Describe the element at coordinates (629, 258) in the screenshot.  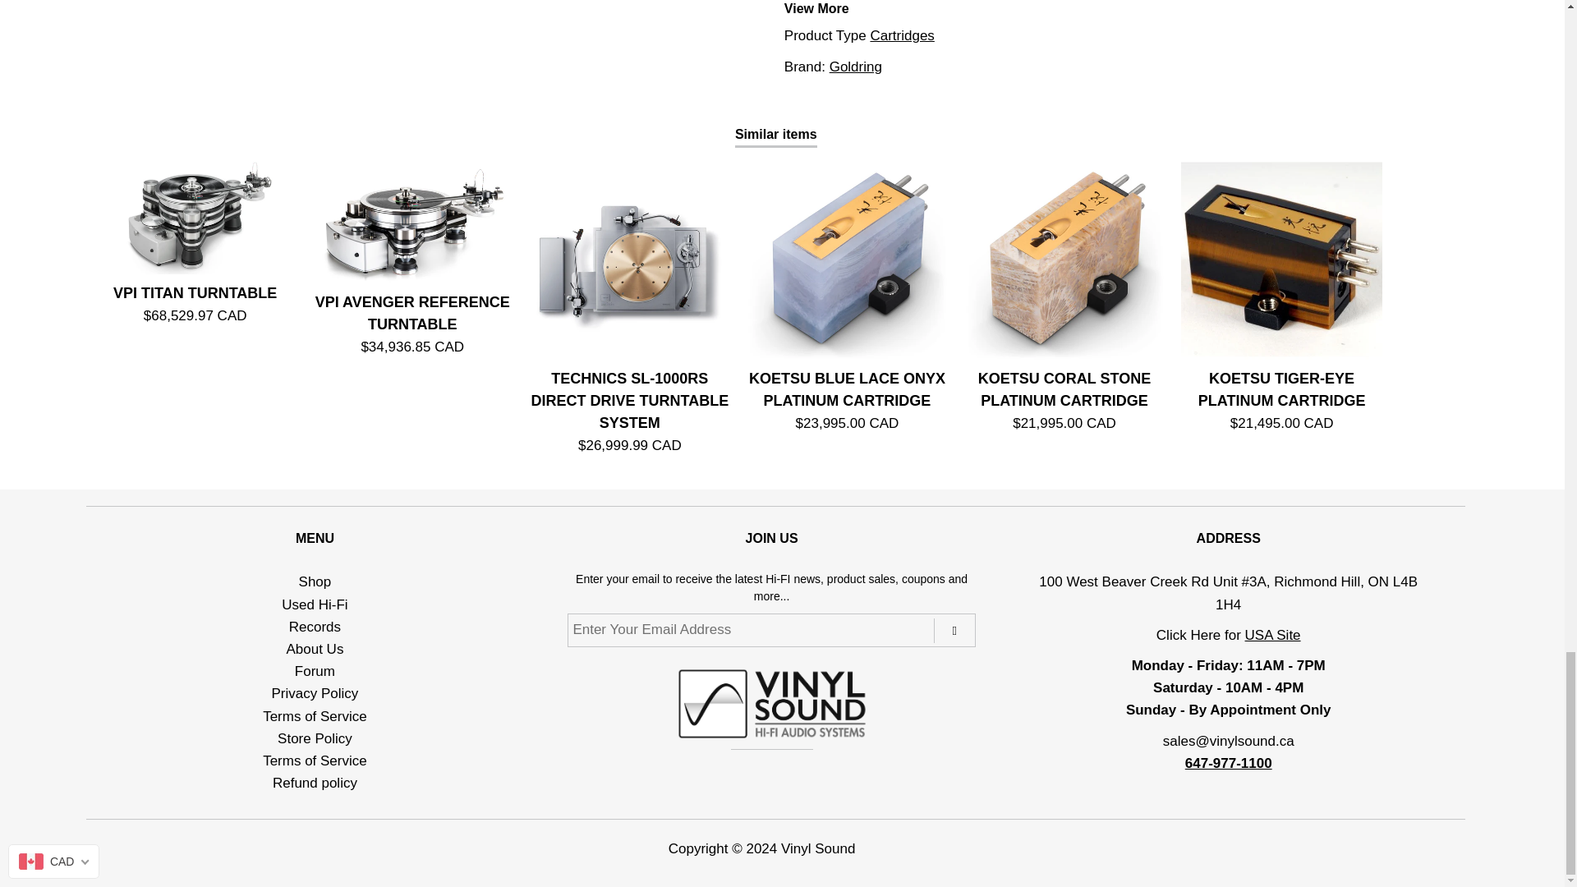
I see `TECHNICS SL-1000RS DIRECT DRIVE TURNTABLE SYSTEM` at that location.